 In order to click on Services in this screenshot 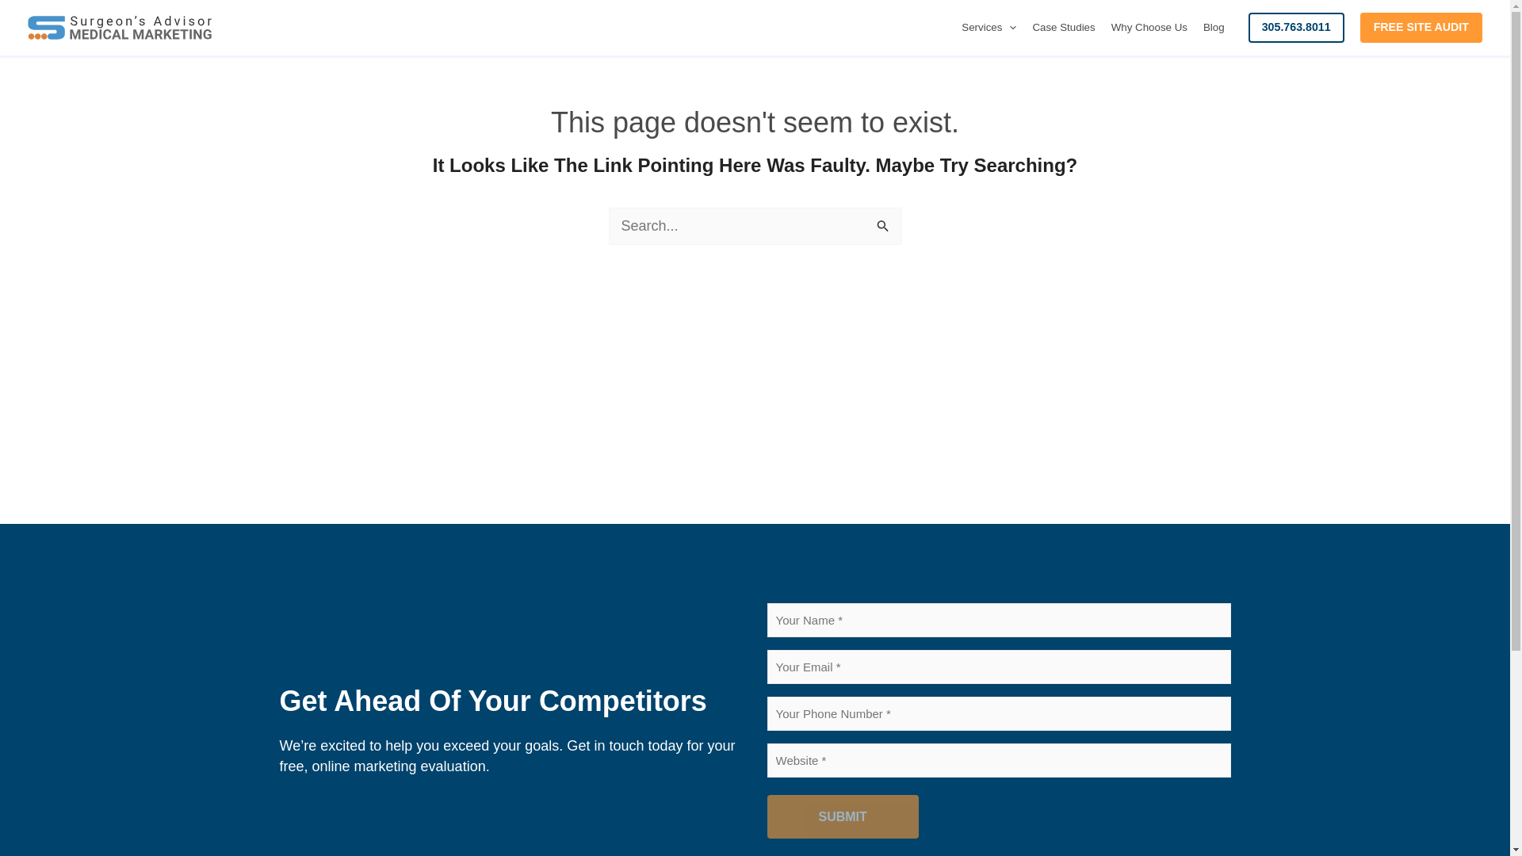, I will do `click(989, 28)`.